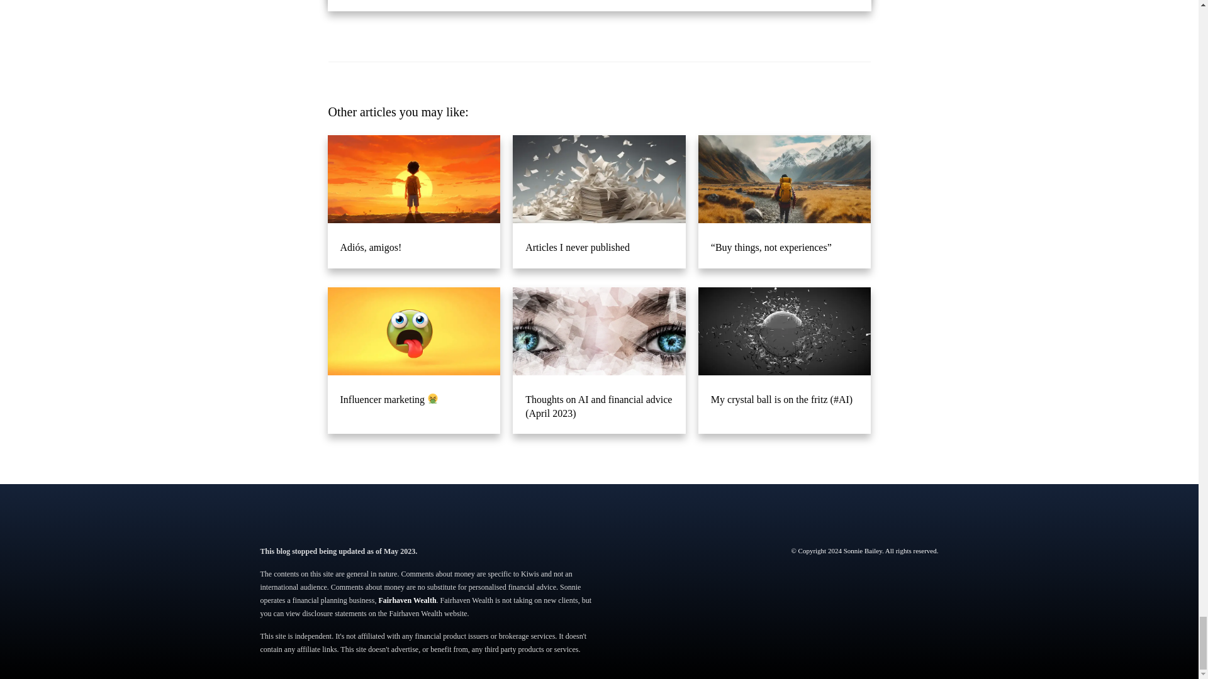 The width and height of the screenshot is (1208, 679). I want to click on Influencer marketing, so click(413, 396).